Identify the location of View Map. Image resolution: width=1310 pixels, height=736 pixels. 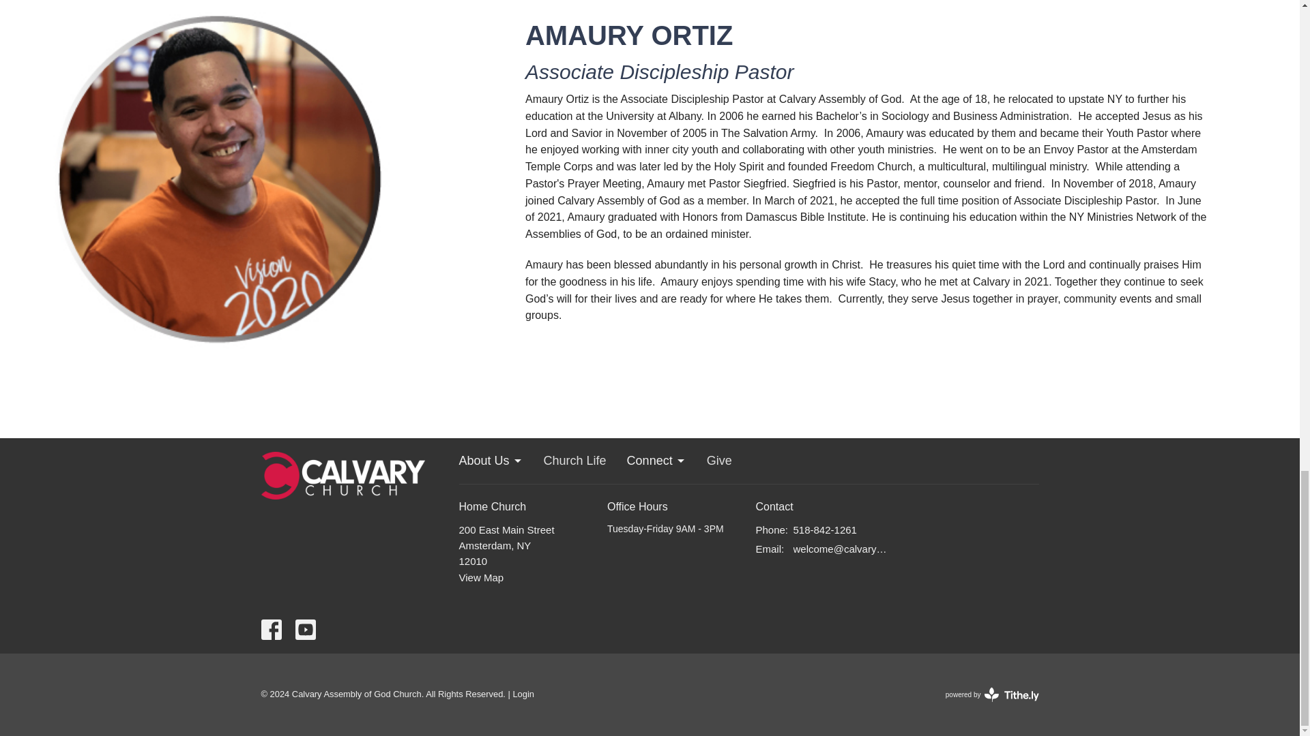
(574, 461).